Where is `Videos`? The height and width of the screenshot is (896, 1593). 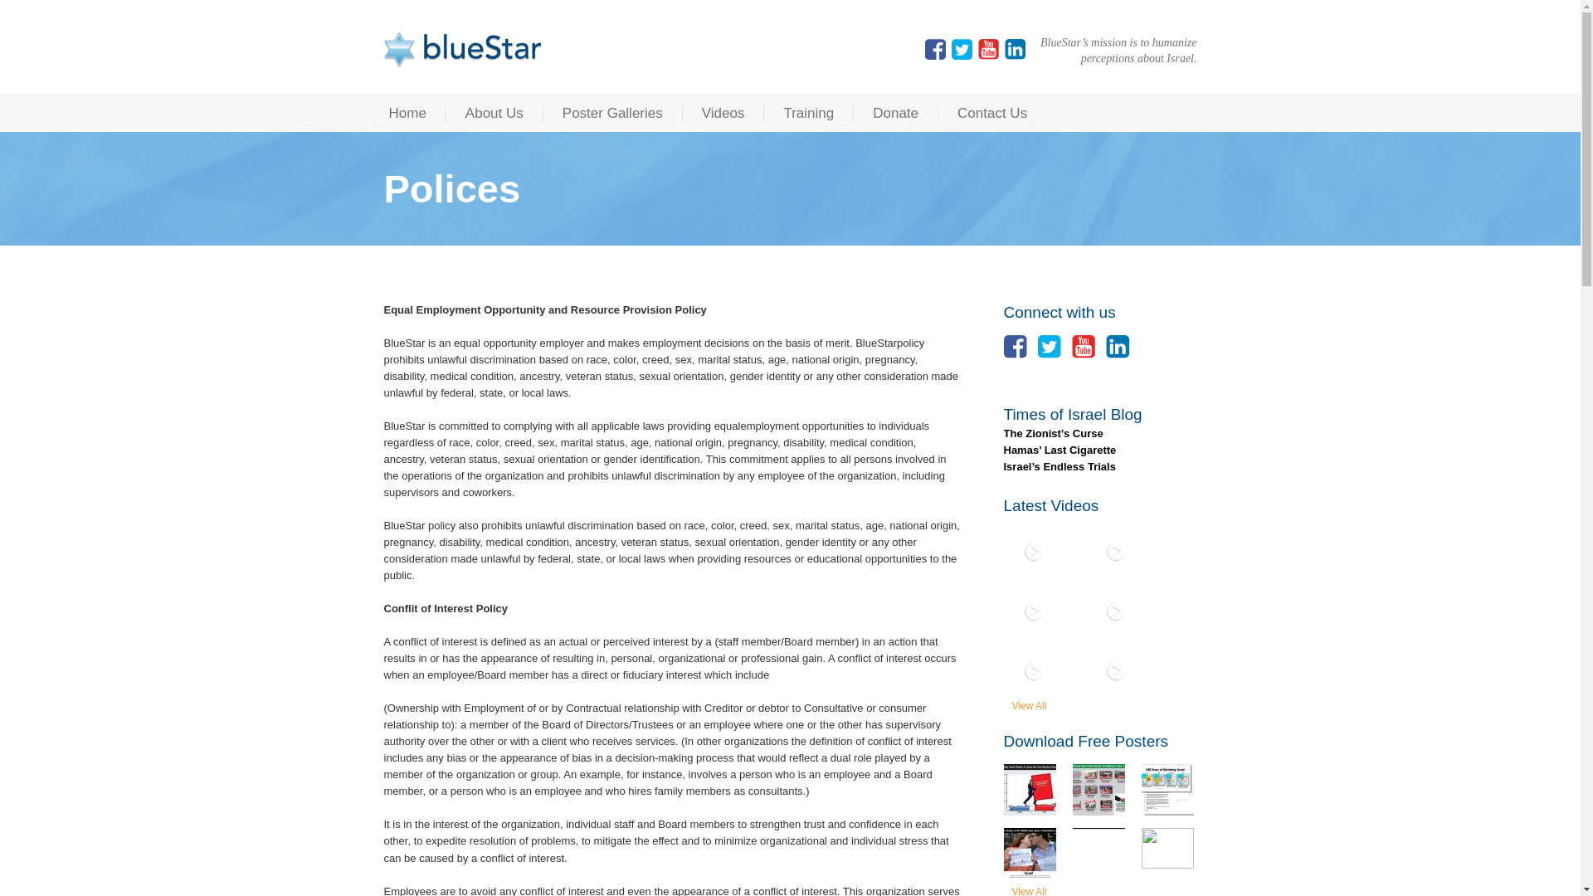
Videos is located at coordinates (723, 113).